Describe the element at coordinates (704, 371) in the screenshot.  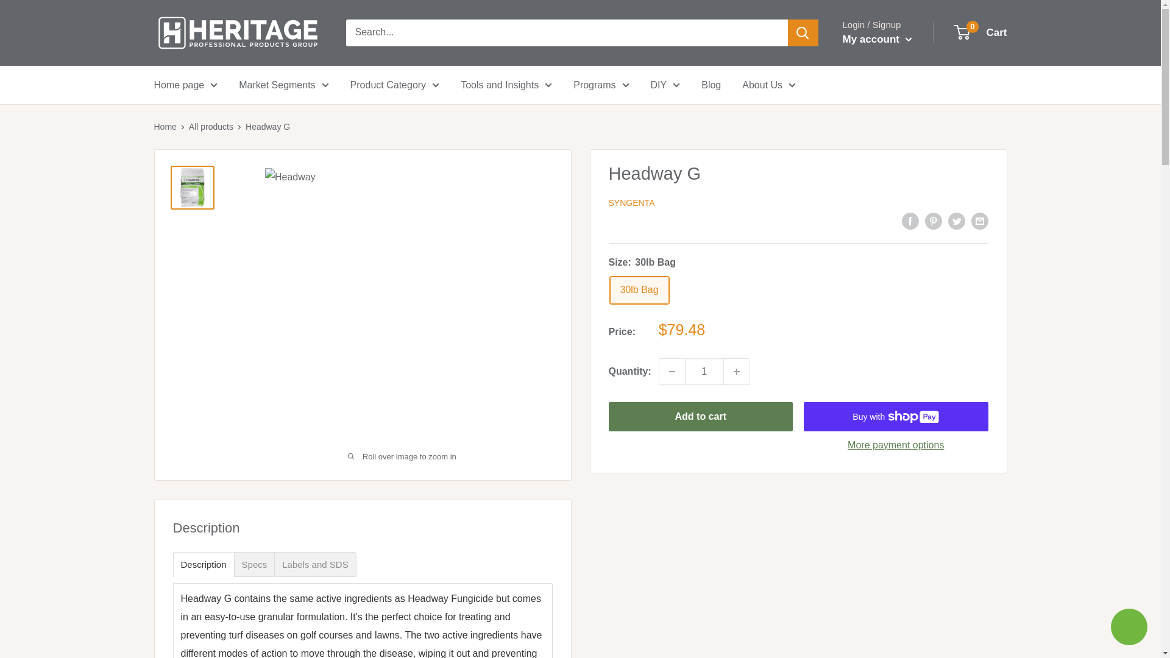
I see `1` at that location.